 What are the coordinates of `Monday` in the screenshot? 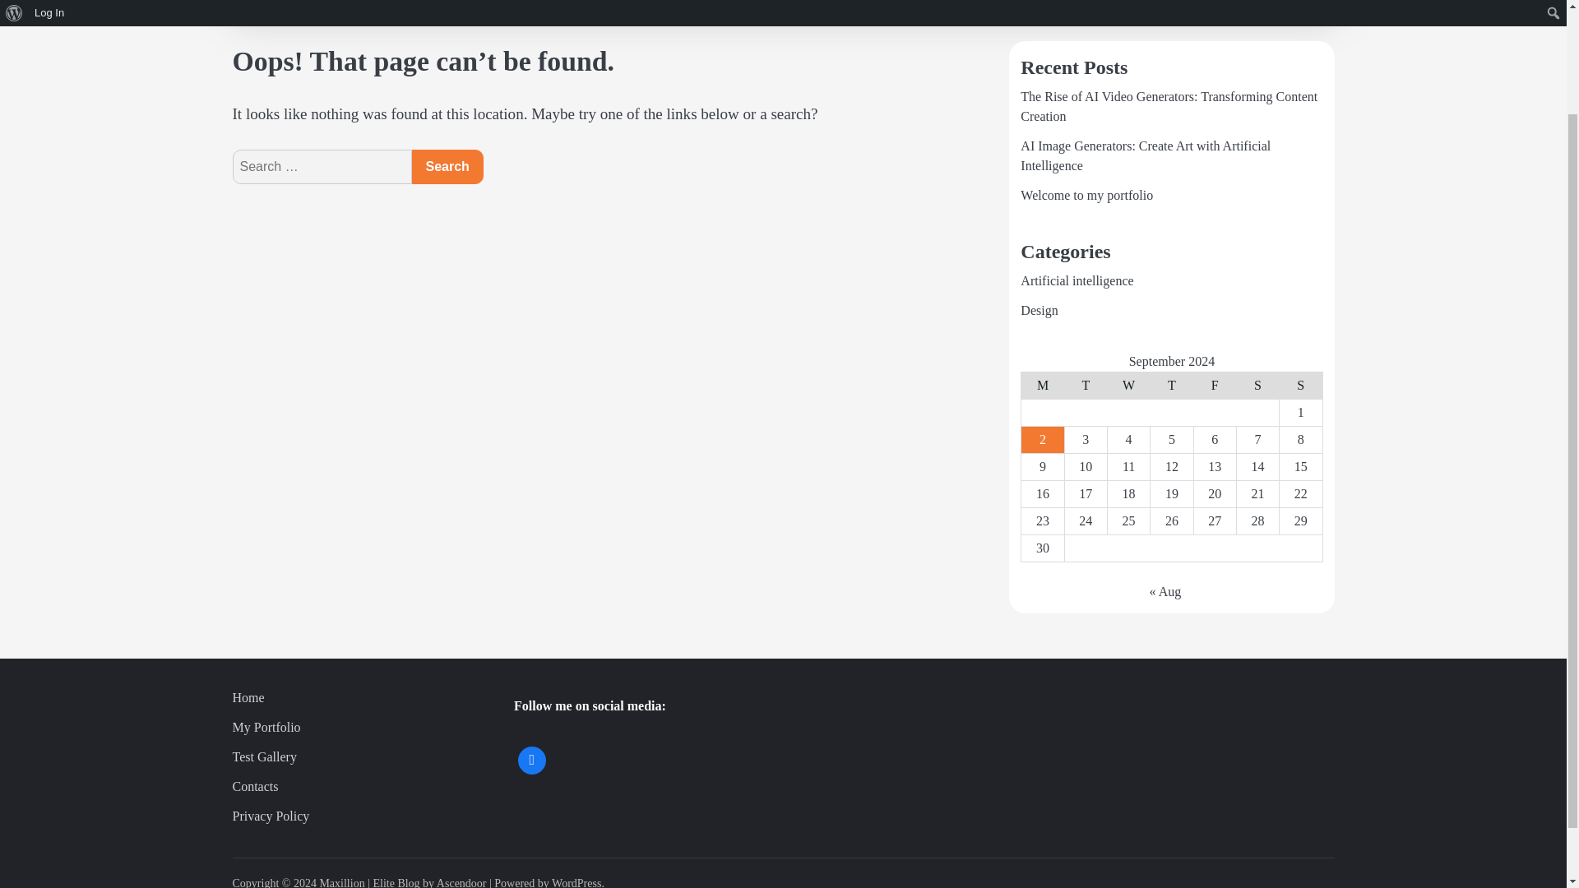 It's located at (1043, 385).